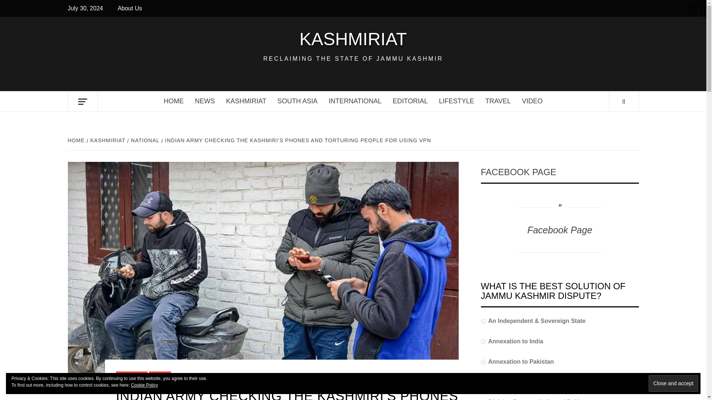 The width and height of the screenshot is (712, 400). I want to click on About Us, so click(131, 8).